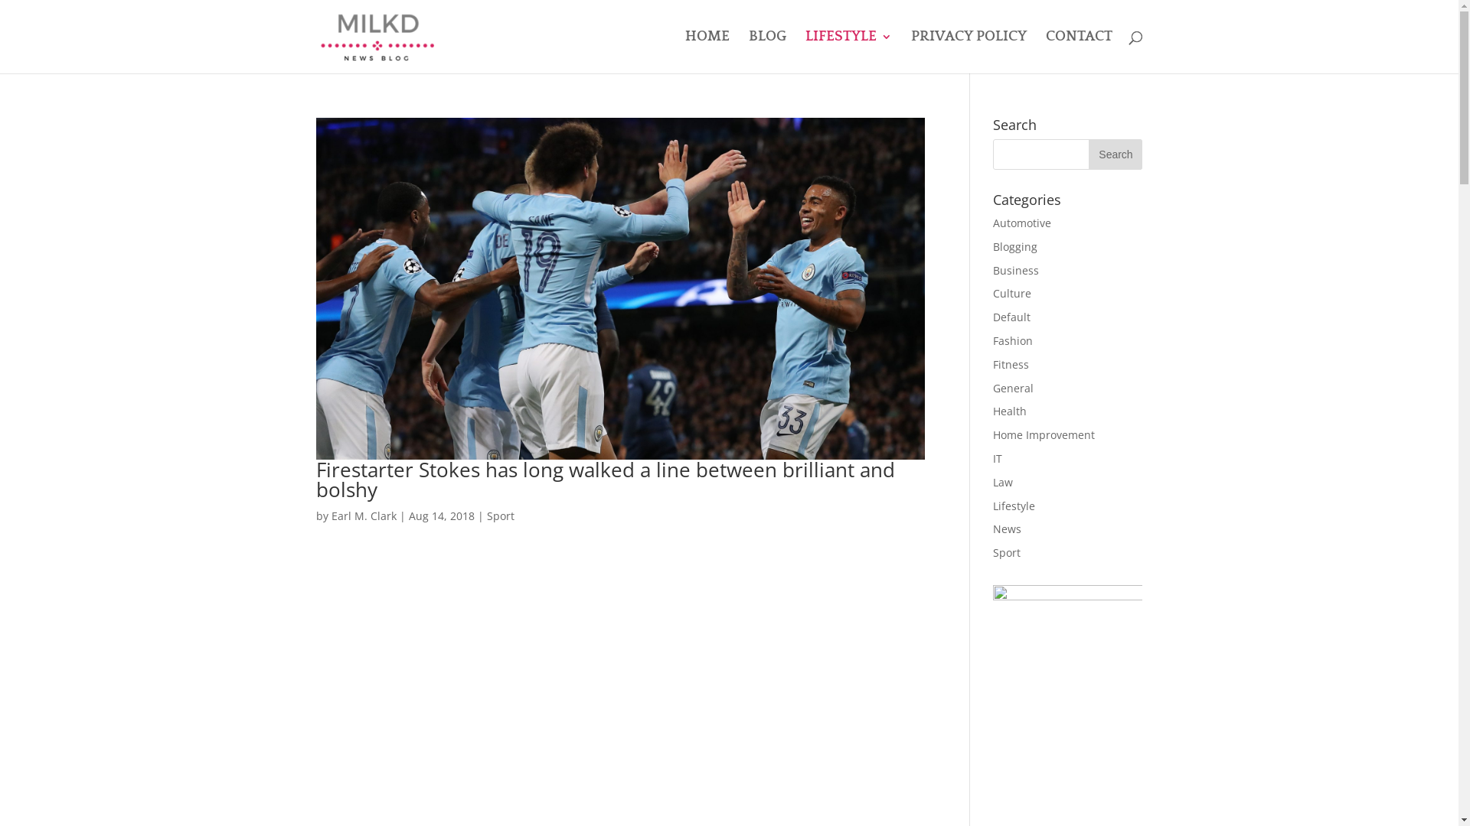  Describe the element at coordinates (363, 515) in the screenshot. I see `Earl M. Clark` at that location.